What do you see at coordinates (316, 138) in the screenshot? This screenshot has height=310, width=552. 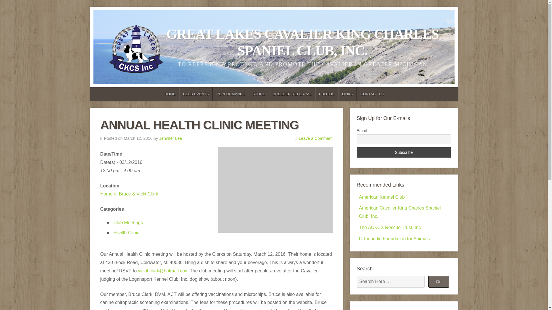 I see `Leave a Comment` at bounding box center [316, 138].